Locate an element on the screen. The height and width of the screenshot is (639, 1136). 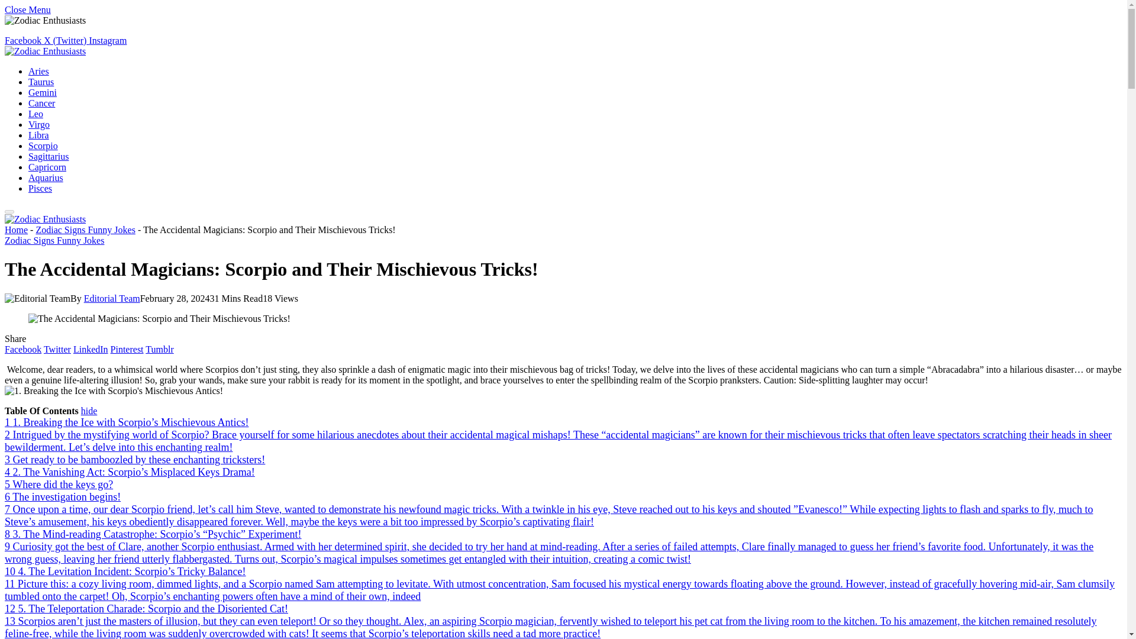
Tumblr is located at coordinates (159, 349).